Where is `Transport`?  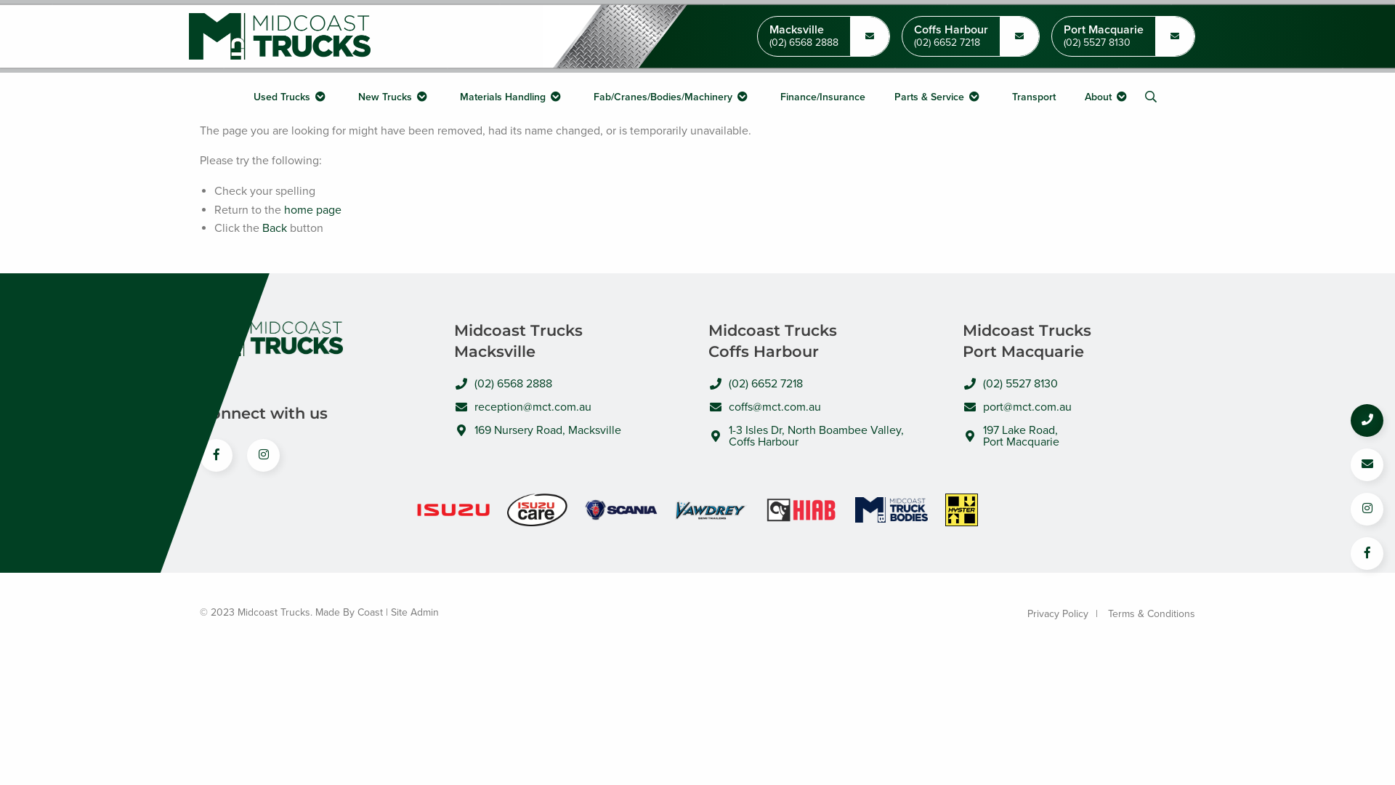 Transport is located at coordinates (1033, 97).